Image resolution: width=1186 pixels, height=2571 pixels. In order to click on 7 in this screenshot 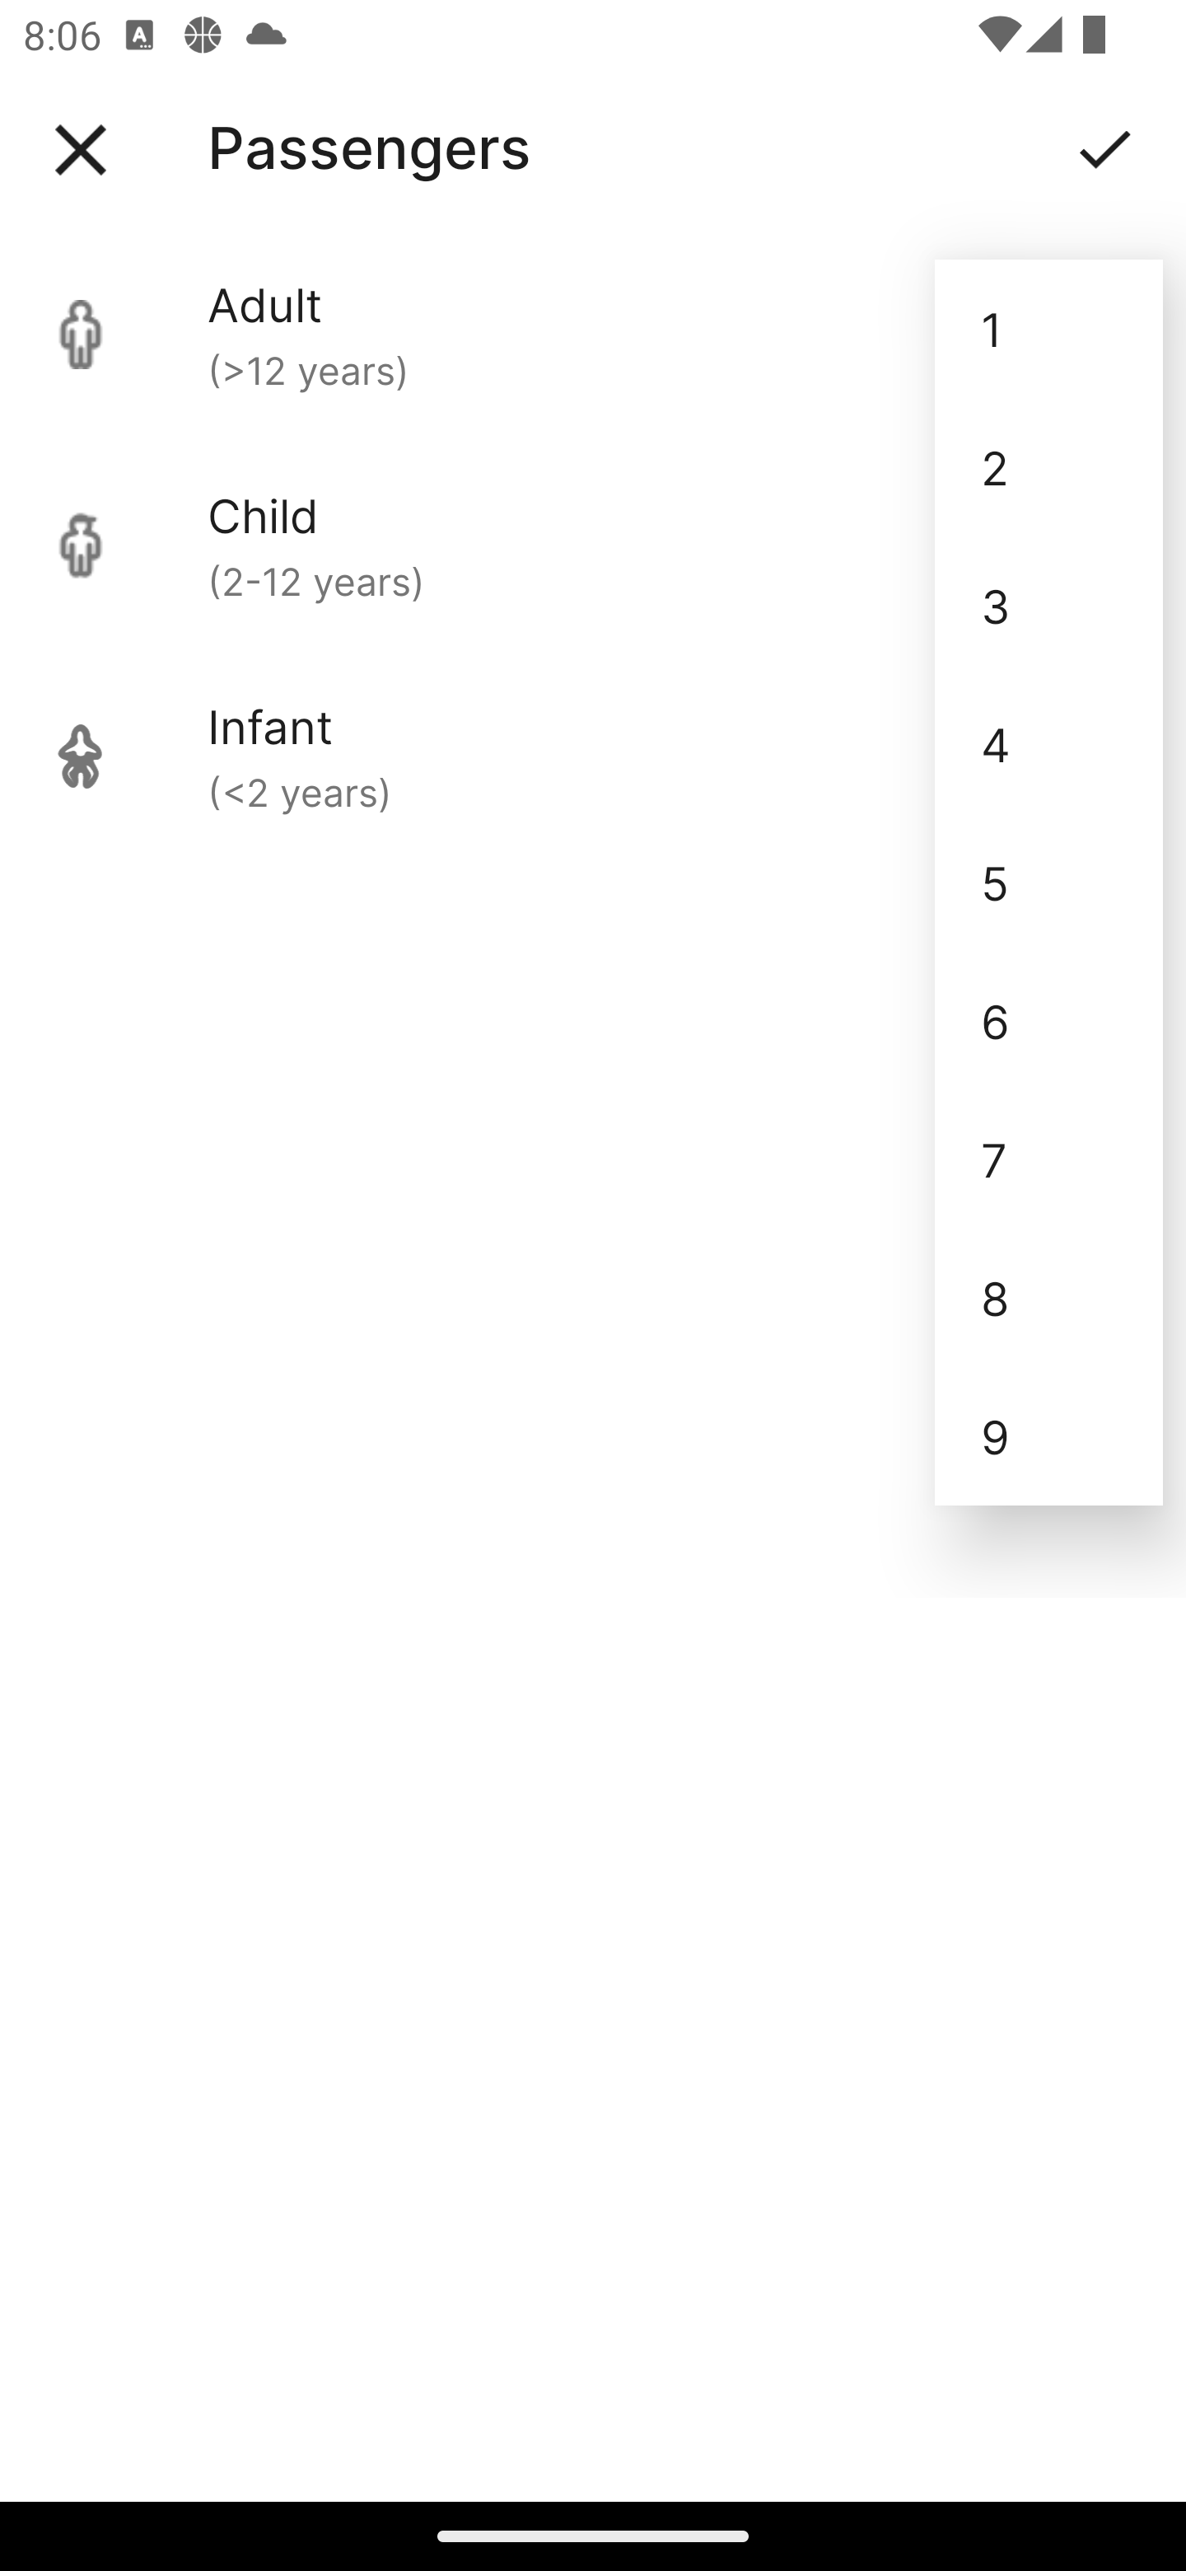, I will do `click(1048, 1159)`.